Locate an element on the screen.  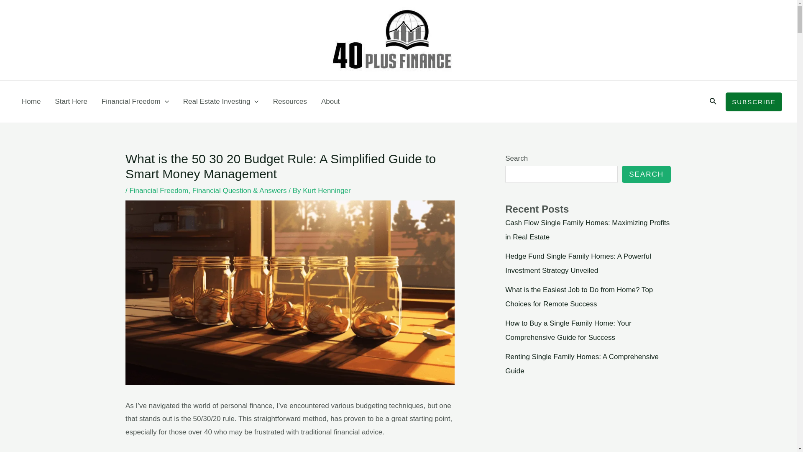
Search is located at coordinates (713, 102).